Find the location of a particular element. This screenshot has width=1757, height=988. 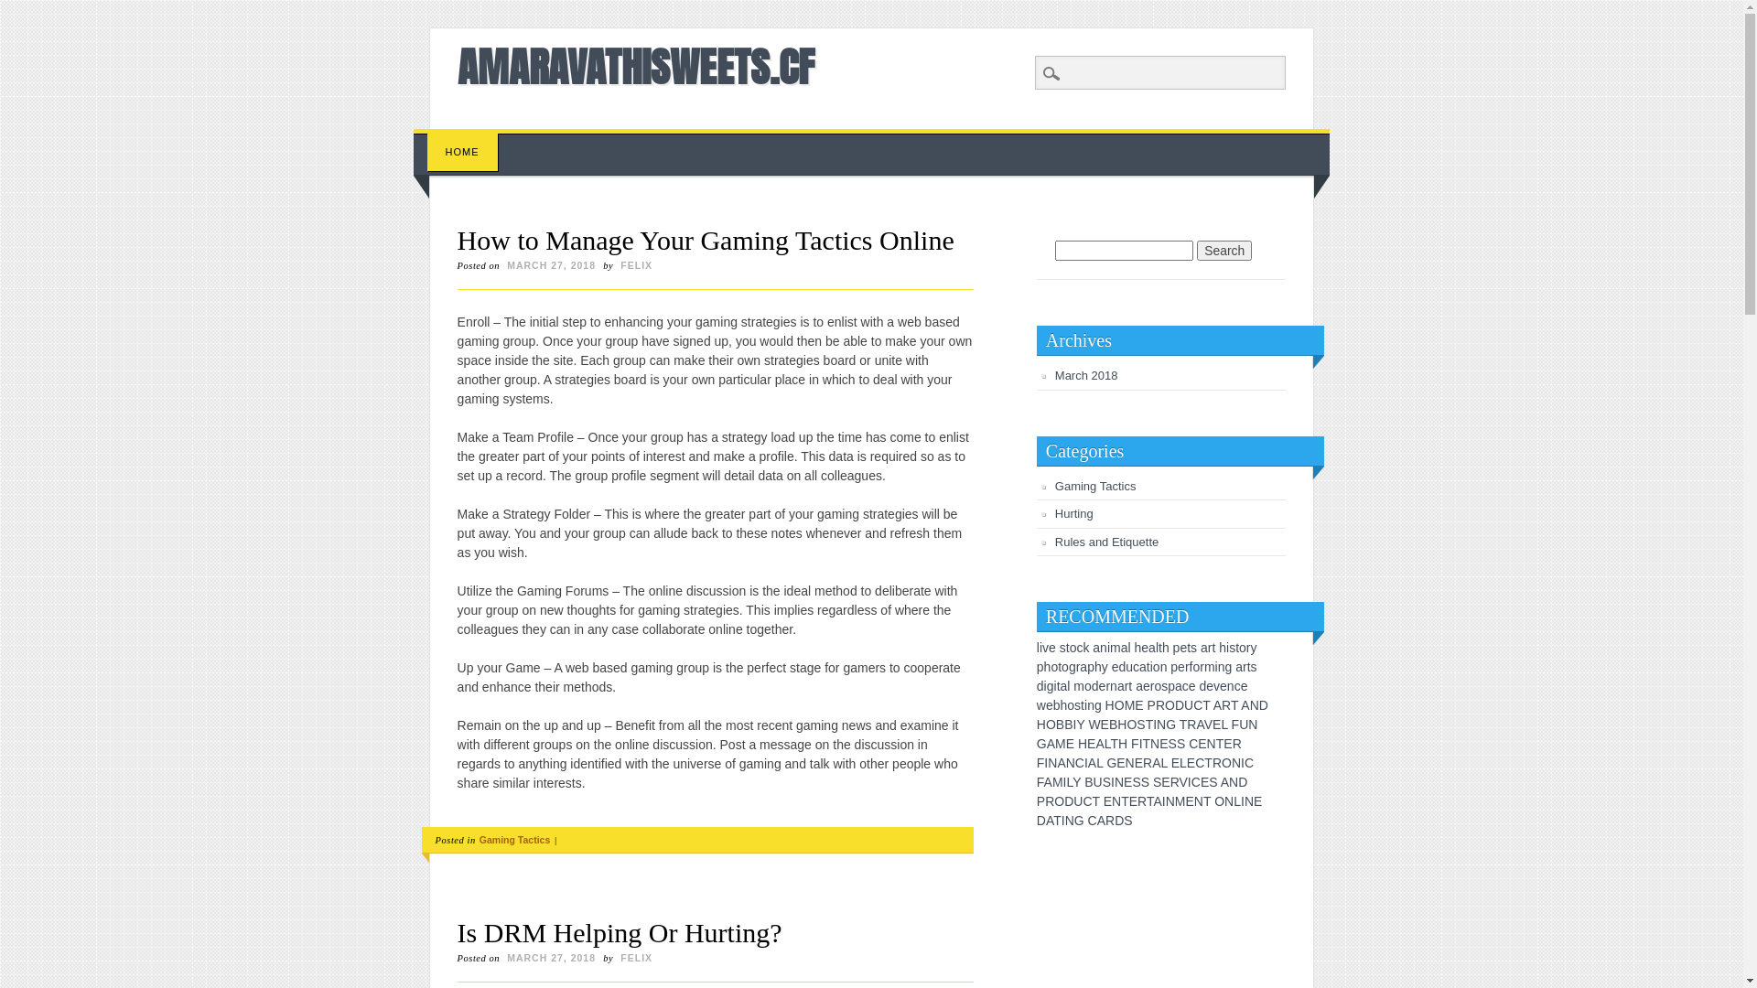

U is located at coordinates (1078, 801).